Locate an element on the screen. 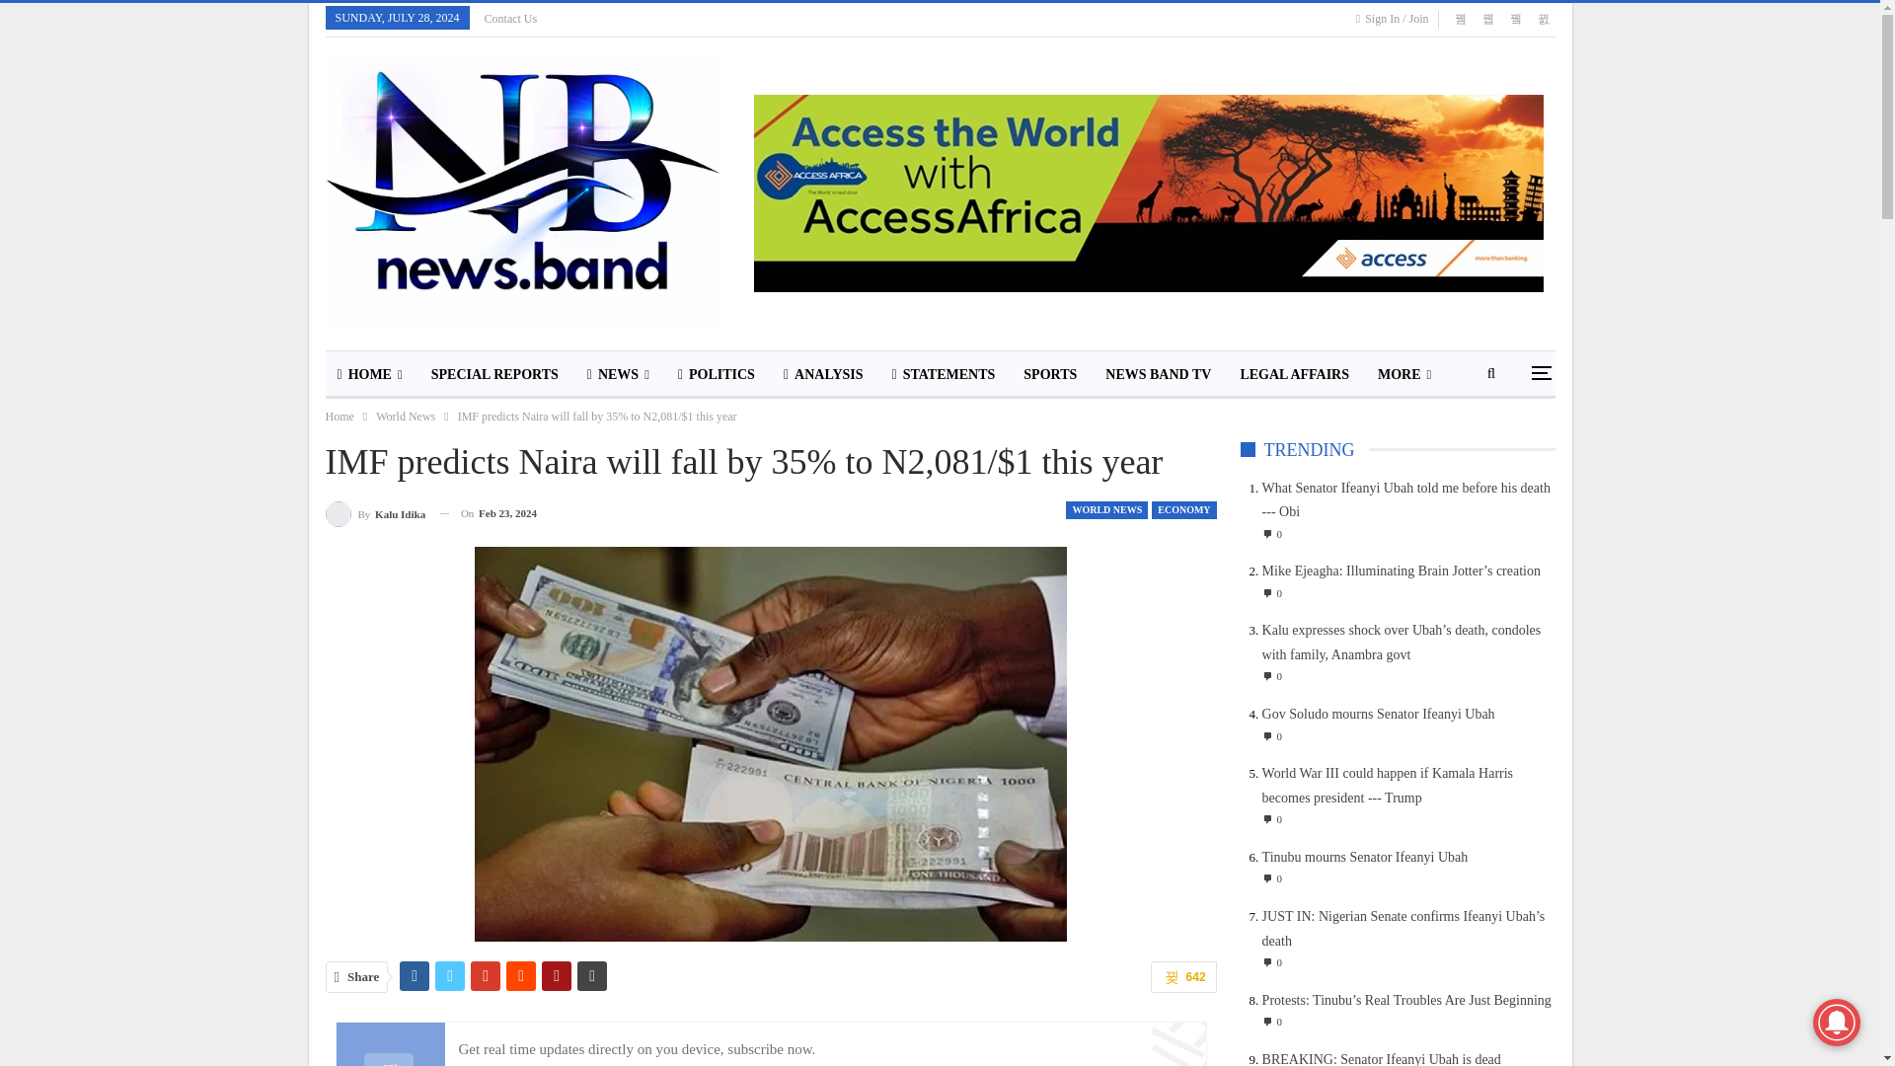 The height and width of the screenshot is (1066, 1895). ANALYSIS is located at coordinates (823, 375).